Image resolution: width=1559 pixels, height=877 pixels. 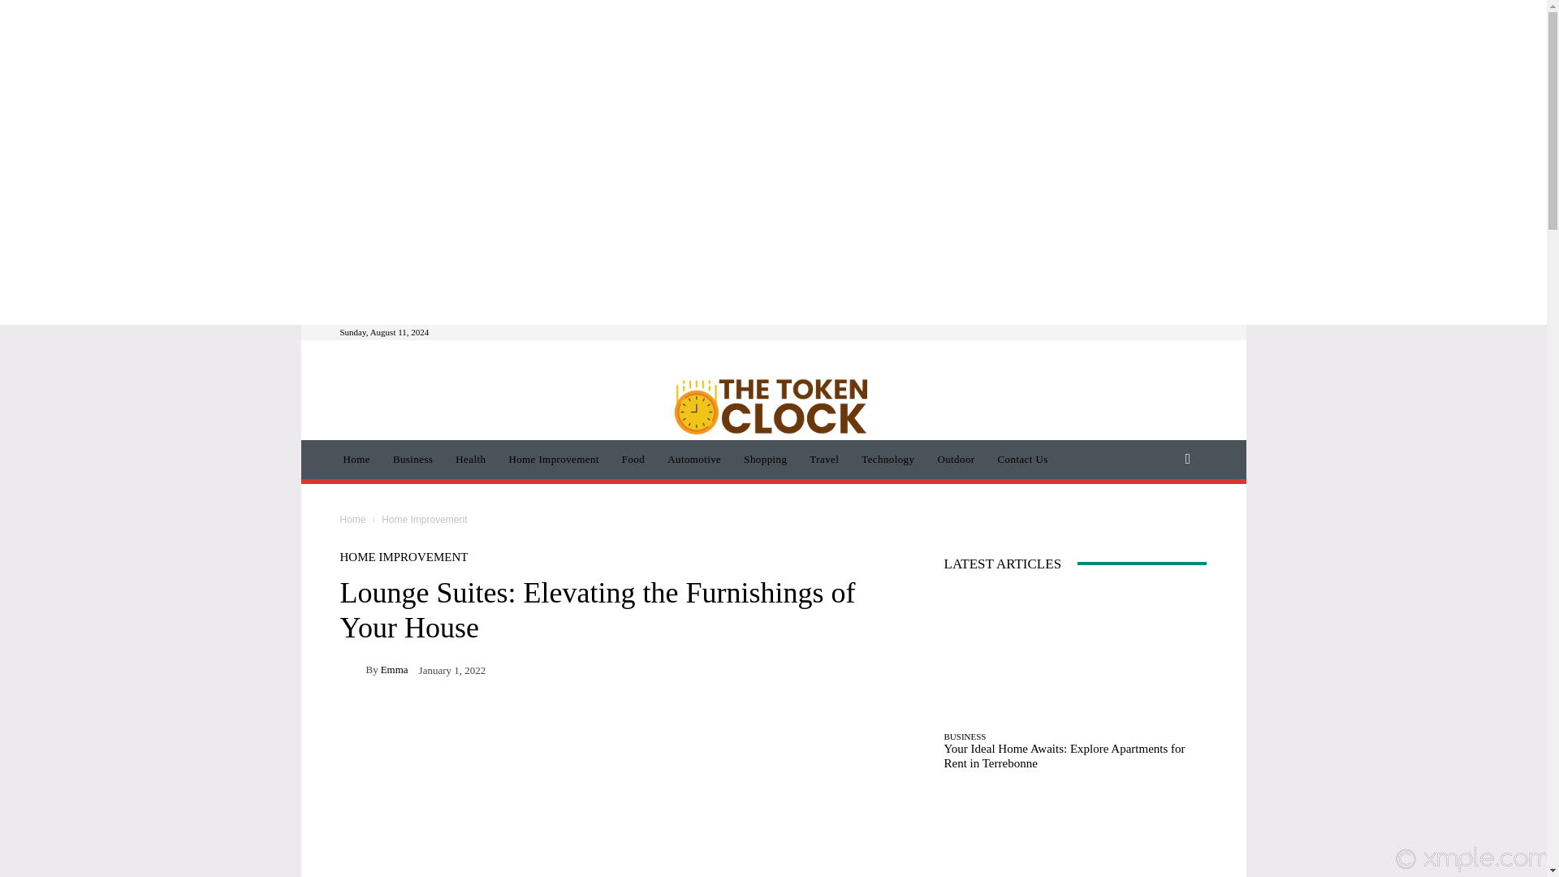 I want to click on Contact Us, so click(x=1023, y=460).